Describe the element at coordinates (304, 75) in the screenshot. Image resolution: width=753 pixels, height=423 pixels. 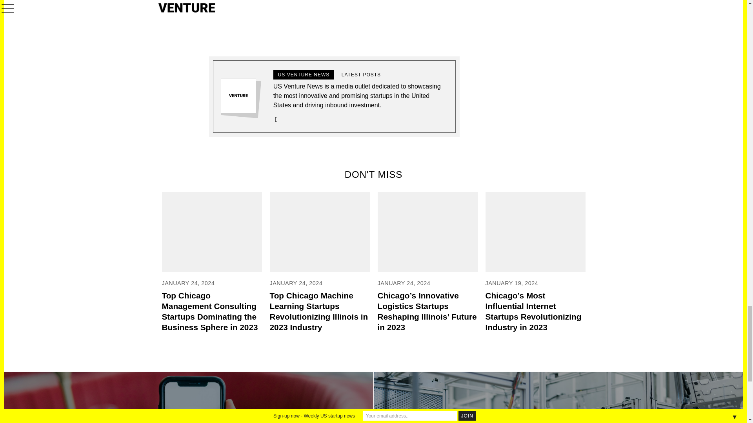
I see `US VENTURE NEWS` at that location.